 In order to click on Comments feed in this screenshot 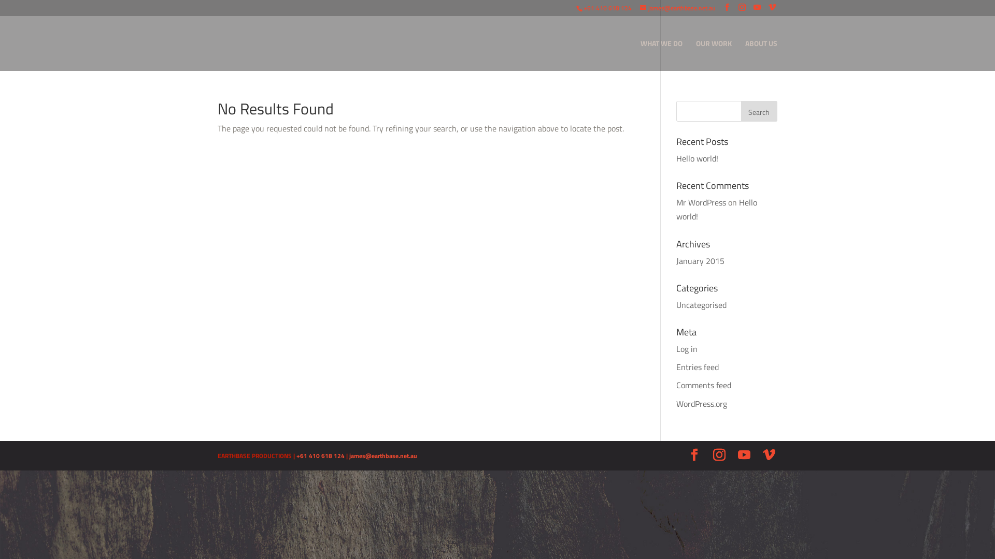, I will do `click(704, 385)`.